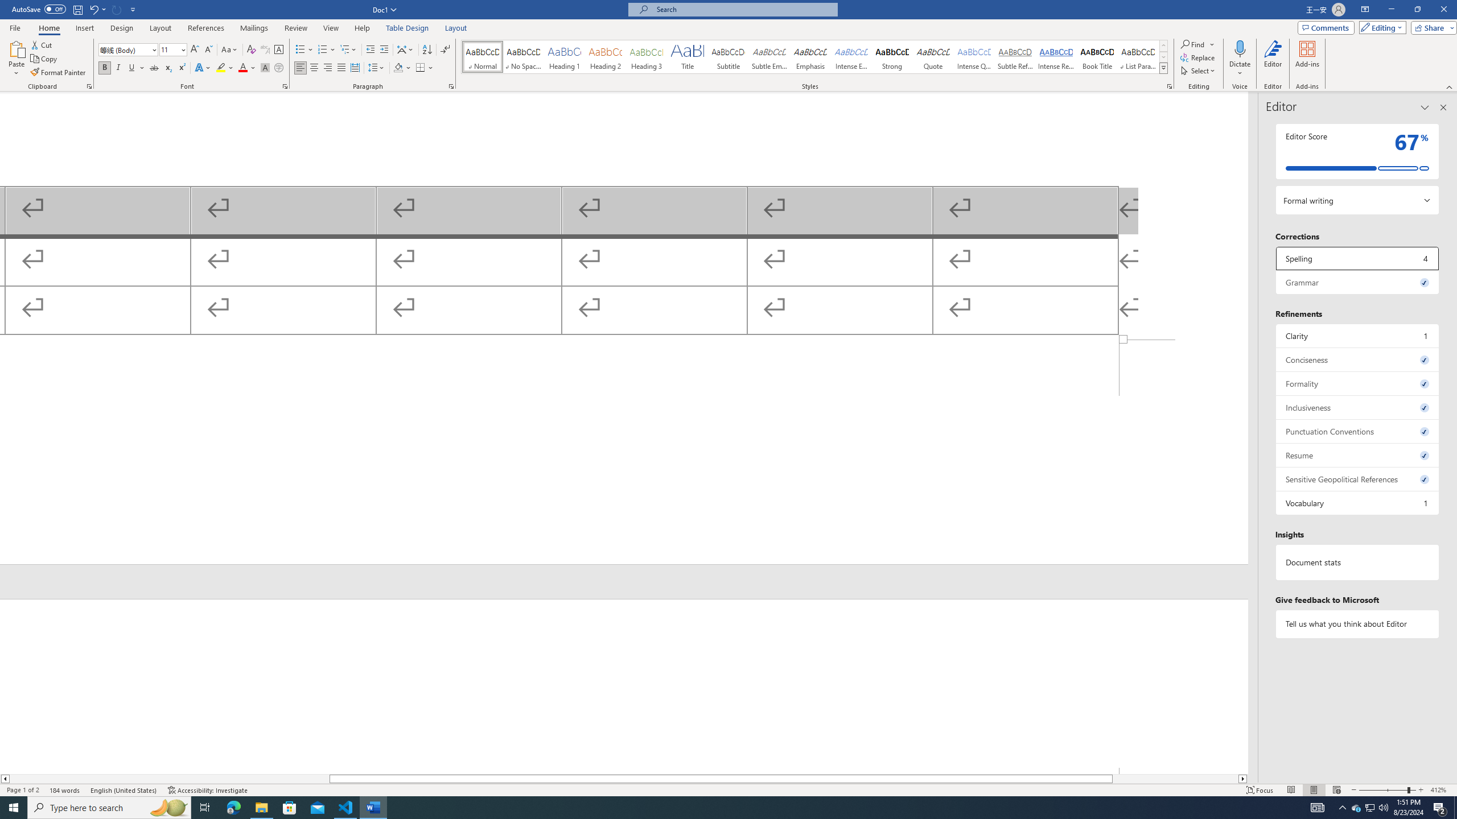  Describe the element at coordinates (247, 68) in the screenshot. I see `Font Color` at that location.